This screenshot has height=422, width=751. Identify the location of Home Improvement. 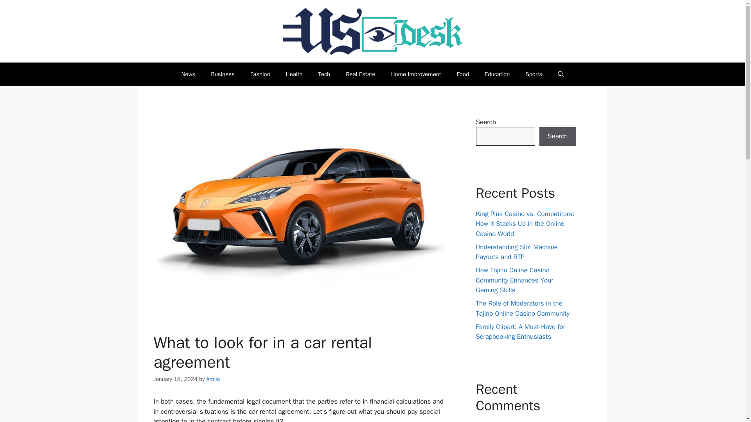
(416, 74).